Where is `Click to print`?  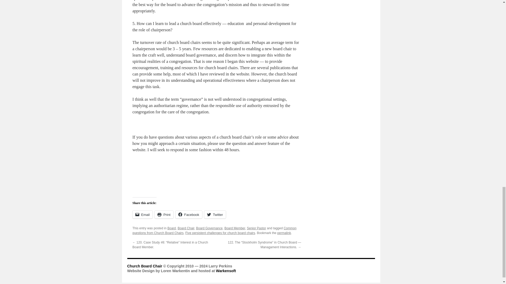
Click to print is located at coordinates (164, 215).